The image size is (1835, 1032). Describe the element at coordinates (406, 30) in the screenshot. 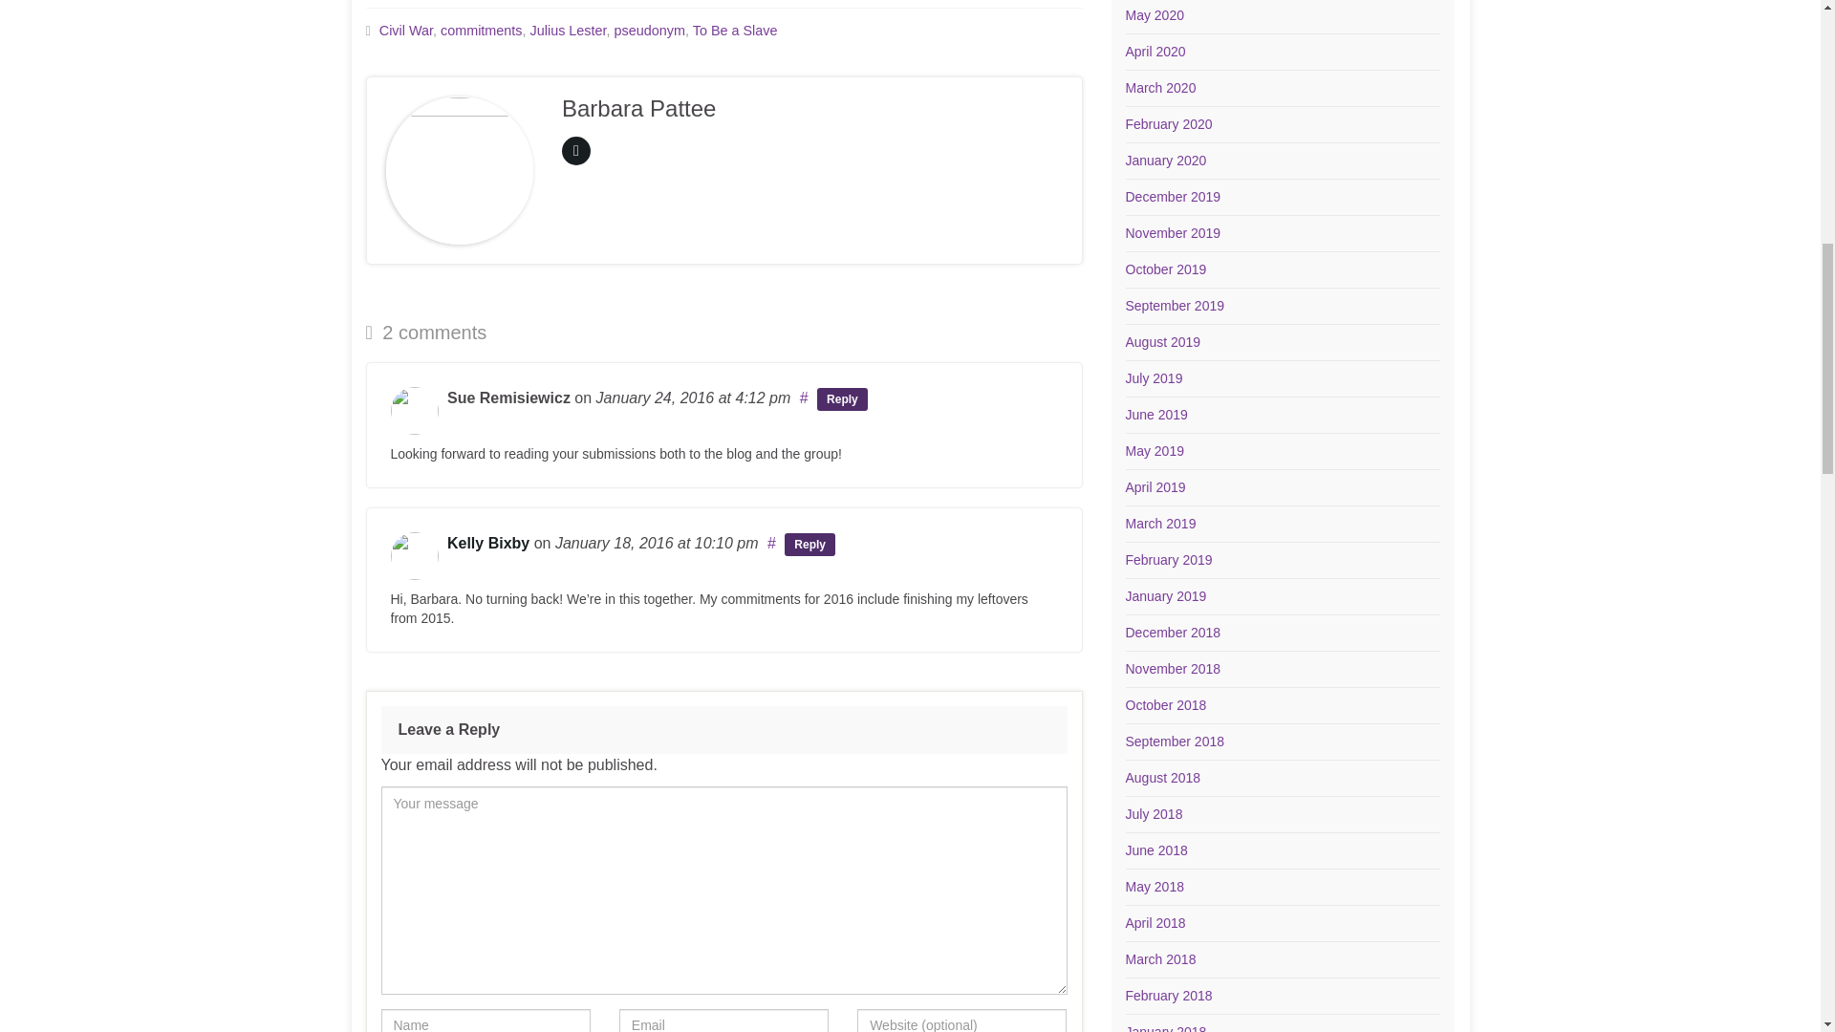

I see `Civil War` at that location.